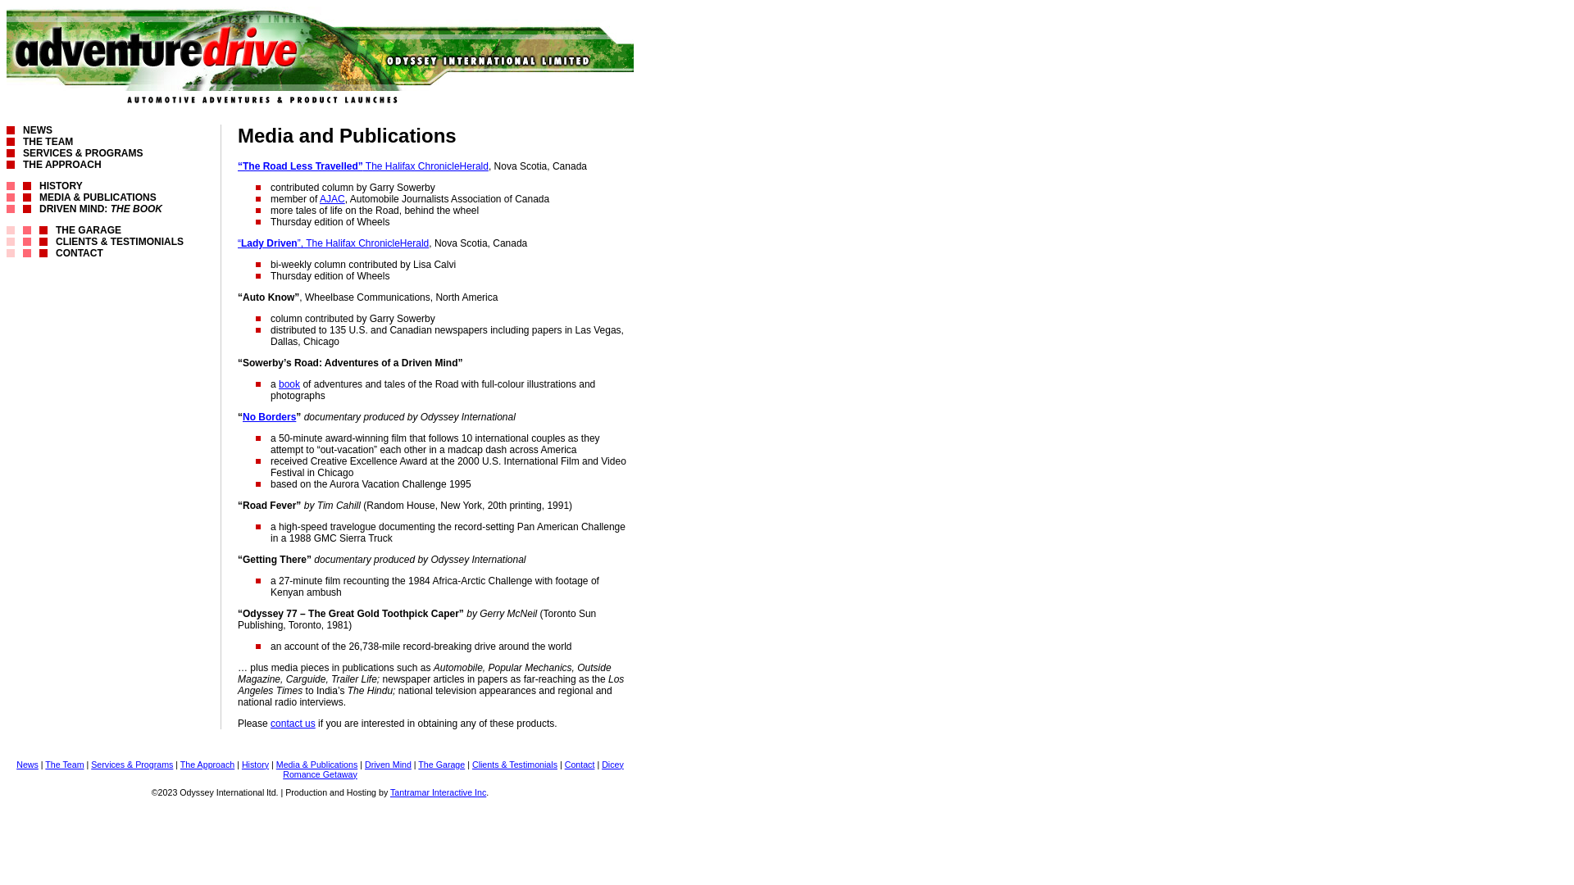  What do you see at coordinates (515, 765) in the screenshot?
I see `Clients & Testimonials` at bounding box center [515, 765].